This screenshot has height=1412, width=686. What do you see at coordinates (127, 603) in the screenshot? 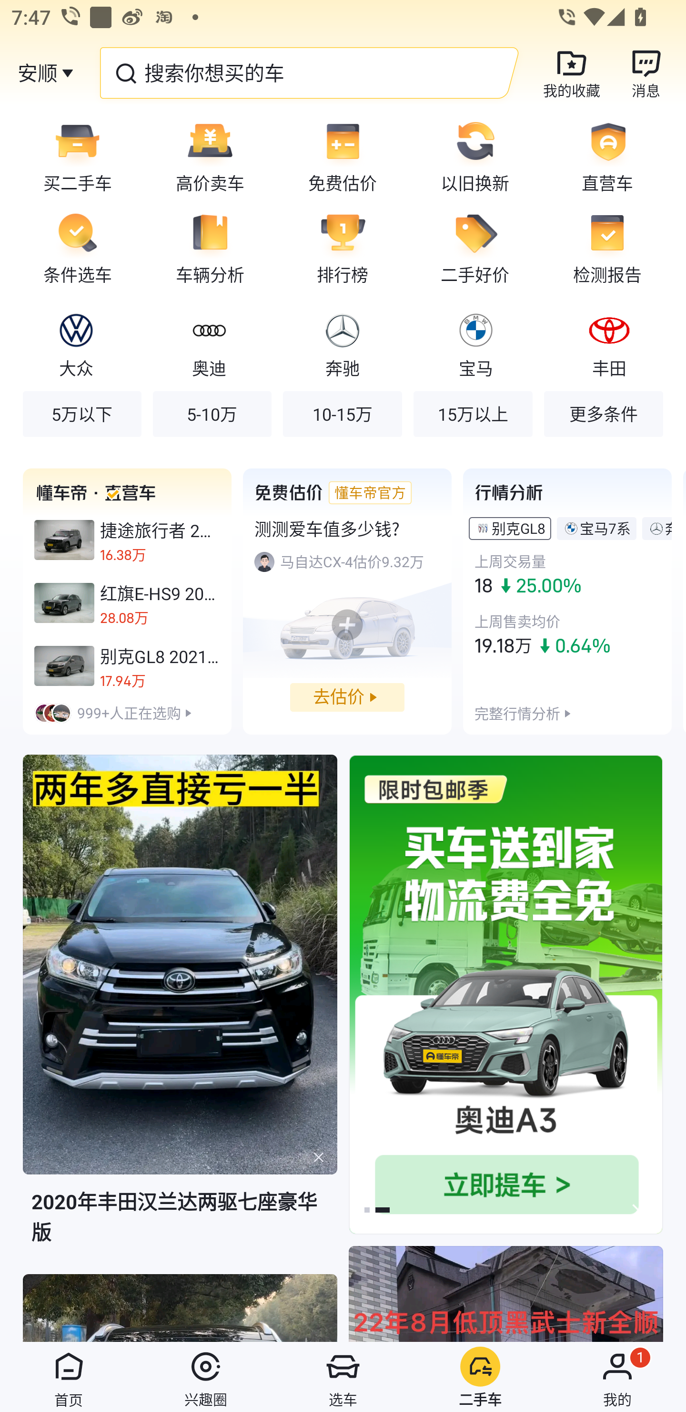
I see `红旗E-HS9 2020款 460km 旗享版 六座 28.08万` at bounding box center [127, 603].